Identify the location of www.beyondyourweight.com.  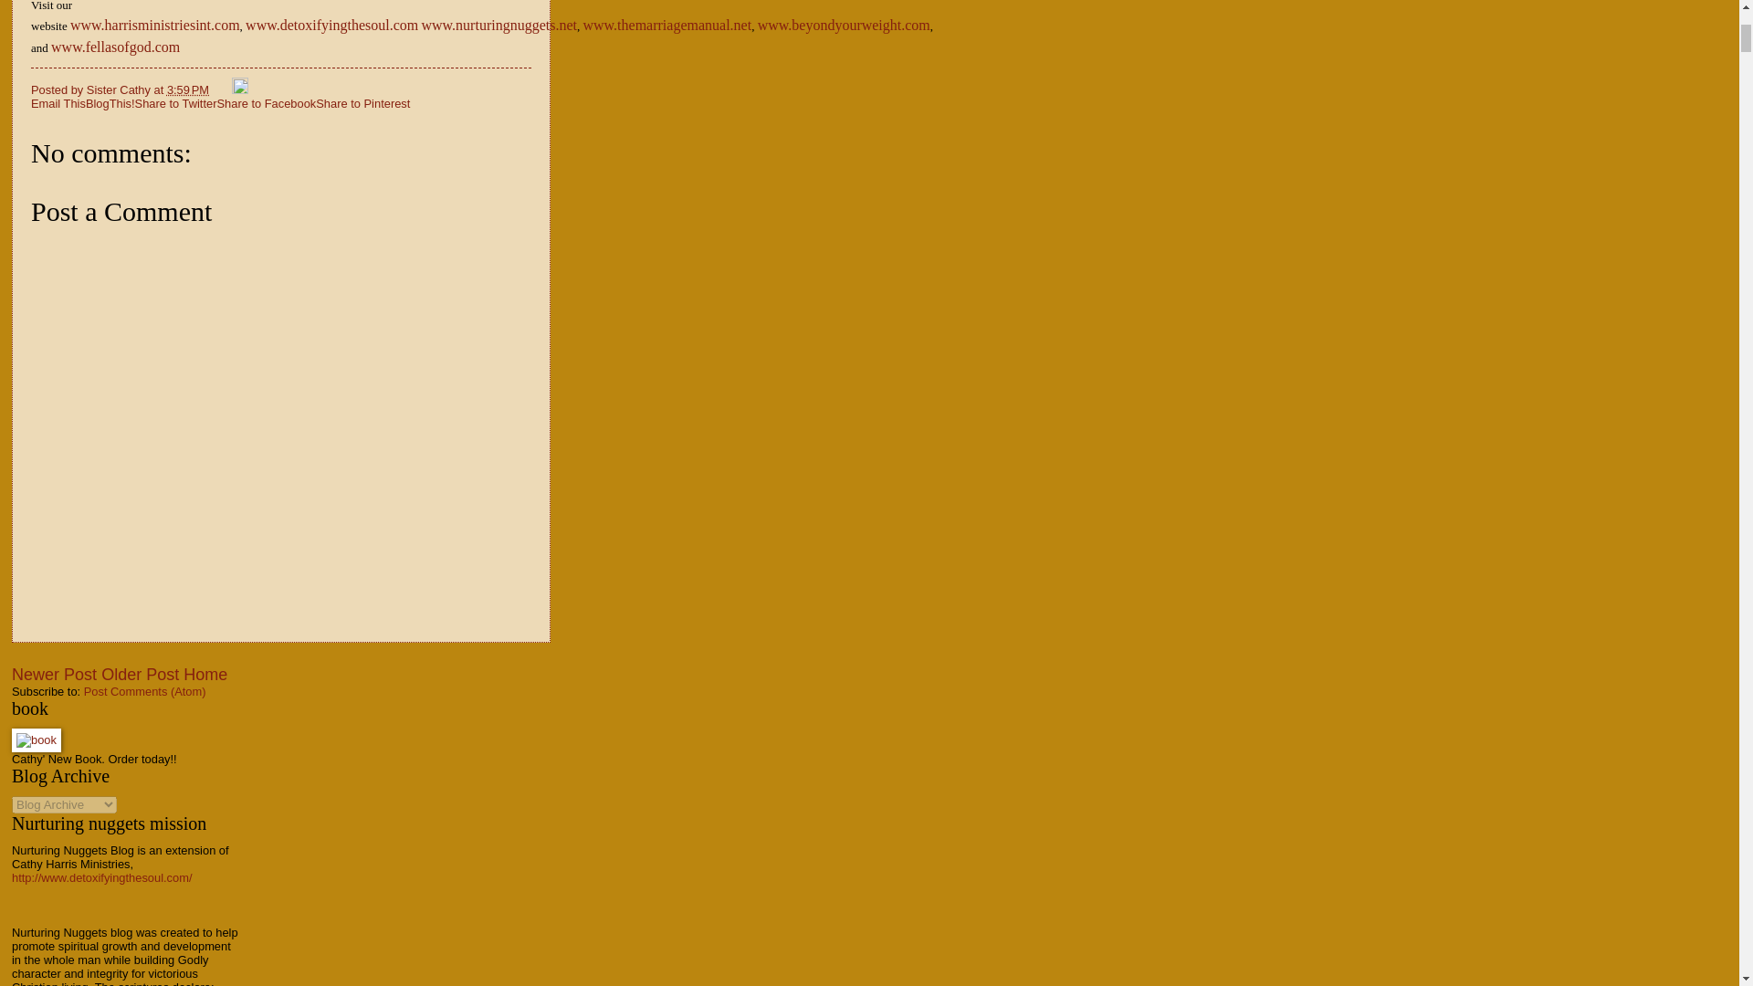
(844, 25).